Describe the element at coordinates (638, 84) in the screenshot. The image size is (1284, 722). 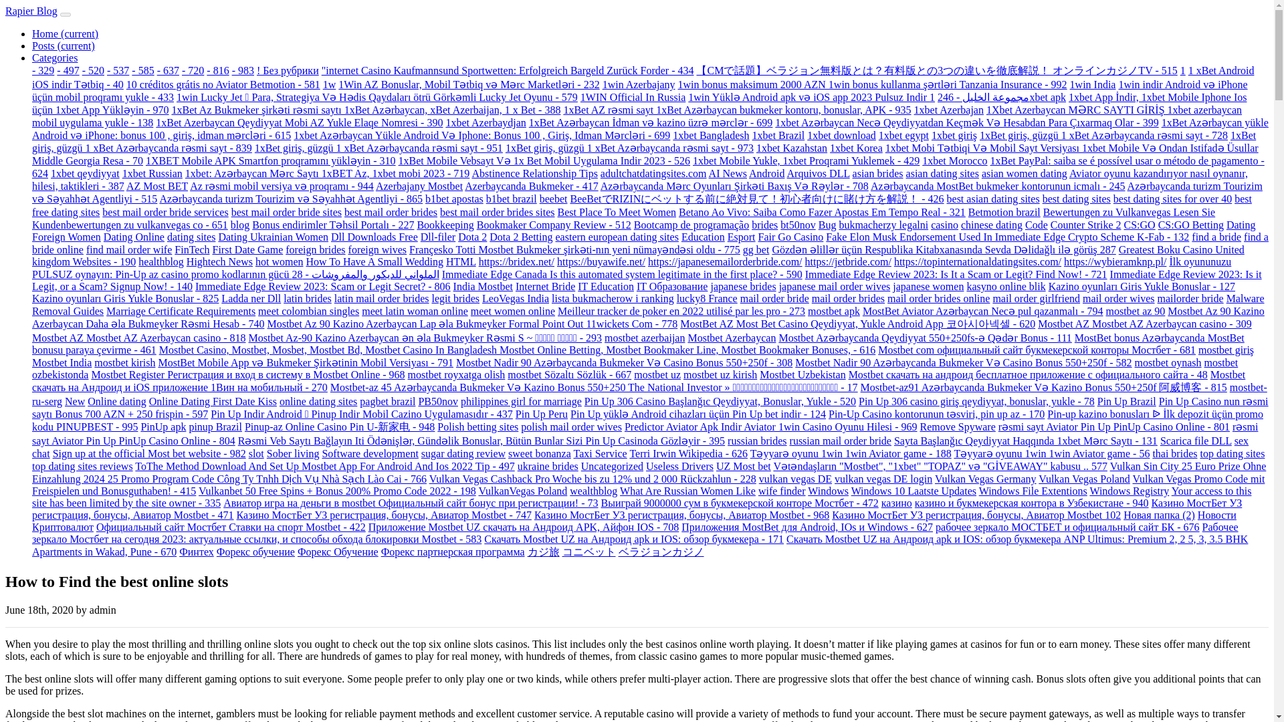
I see `1win Azerbajany` at that location.